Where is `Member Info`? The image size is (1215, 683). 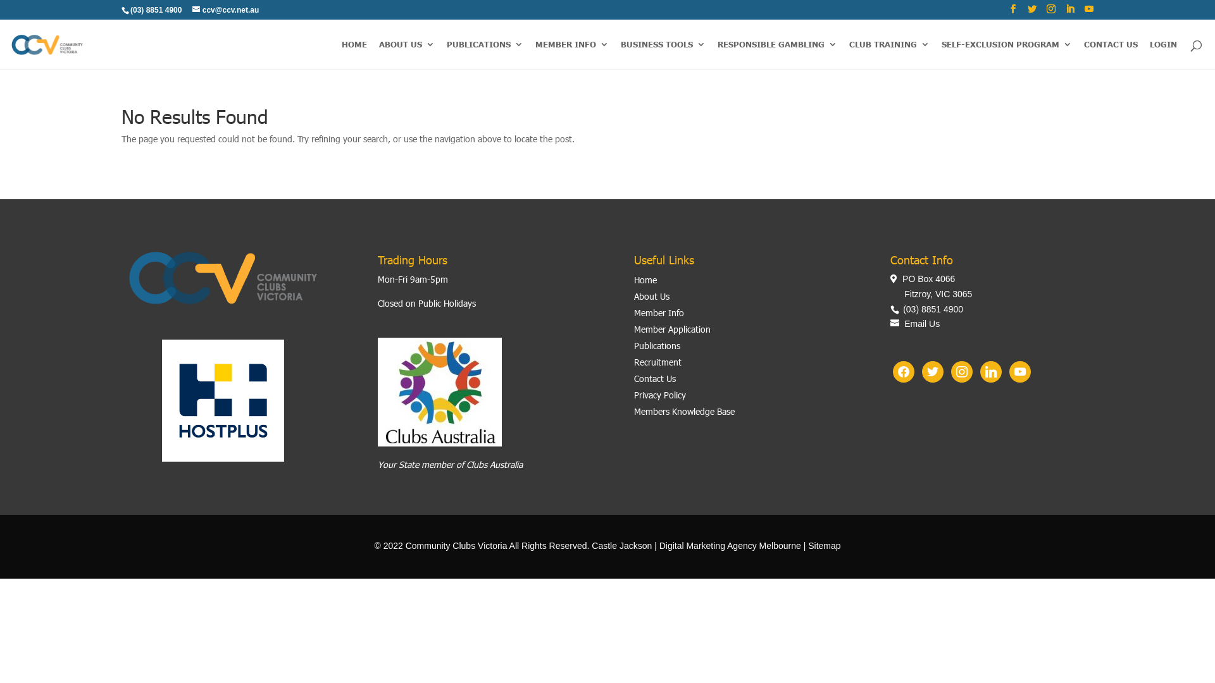
Member Info is located at coordinates (659, 312).